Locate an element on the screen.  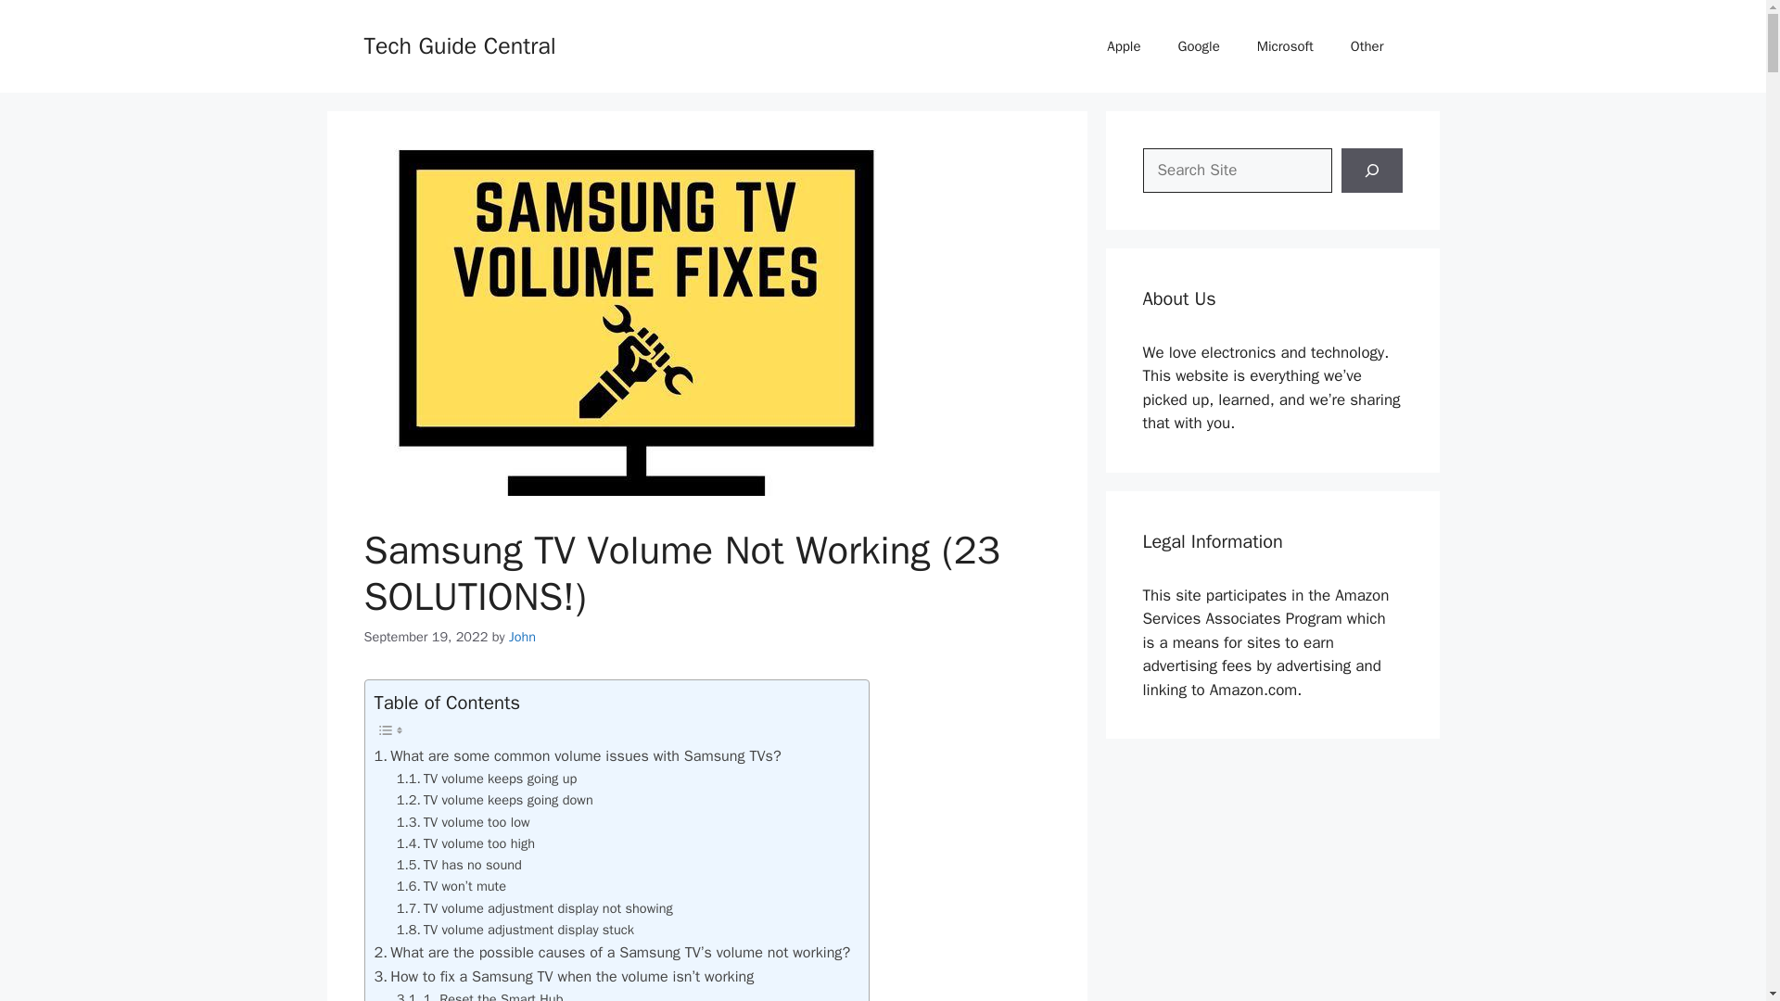
1. Reset the Smart Hub is located at coordinates (480, 995).